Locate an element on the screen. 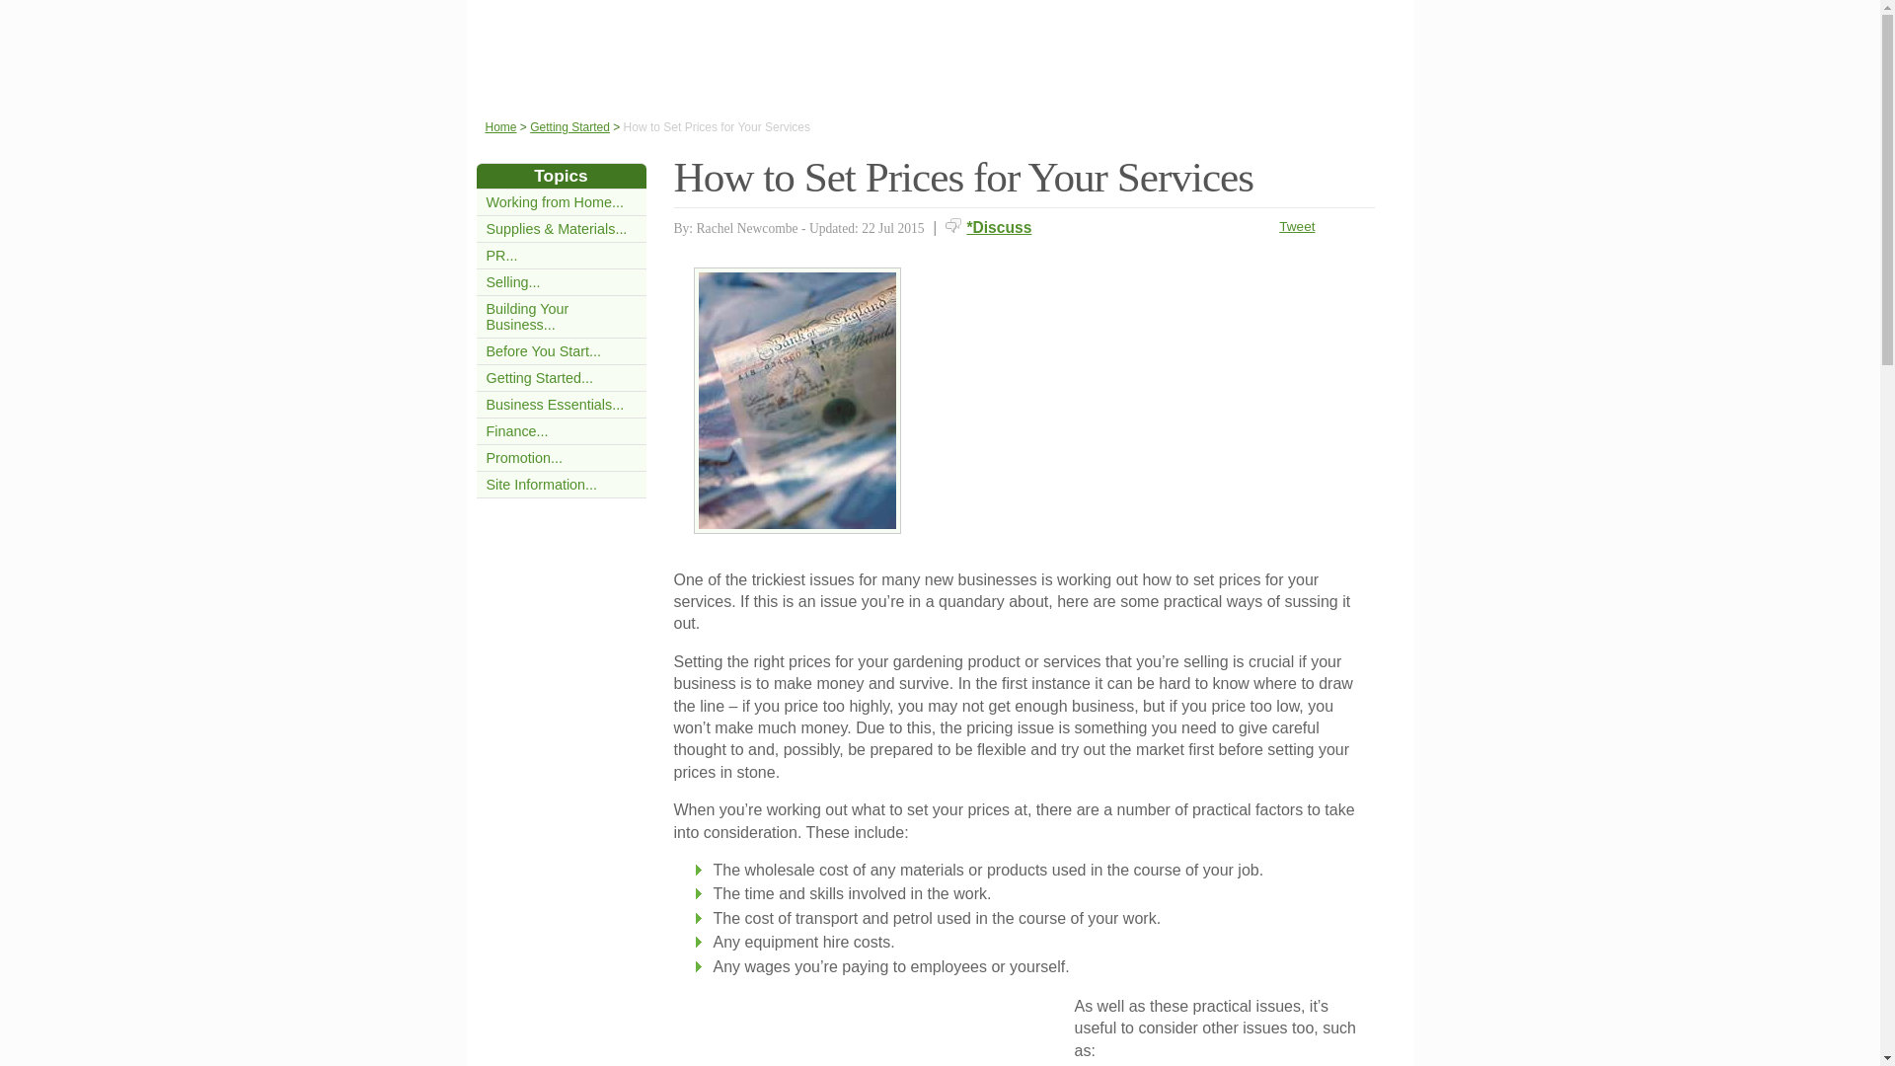 The image size is (1895, 1066). Home is located at coordinates (501, 127).